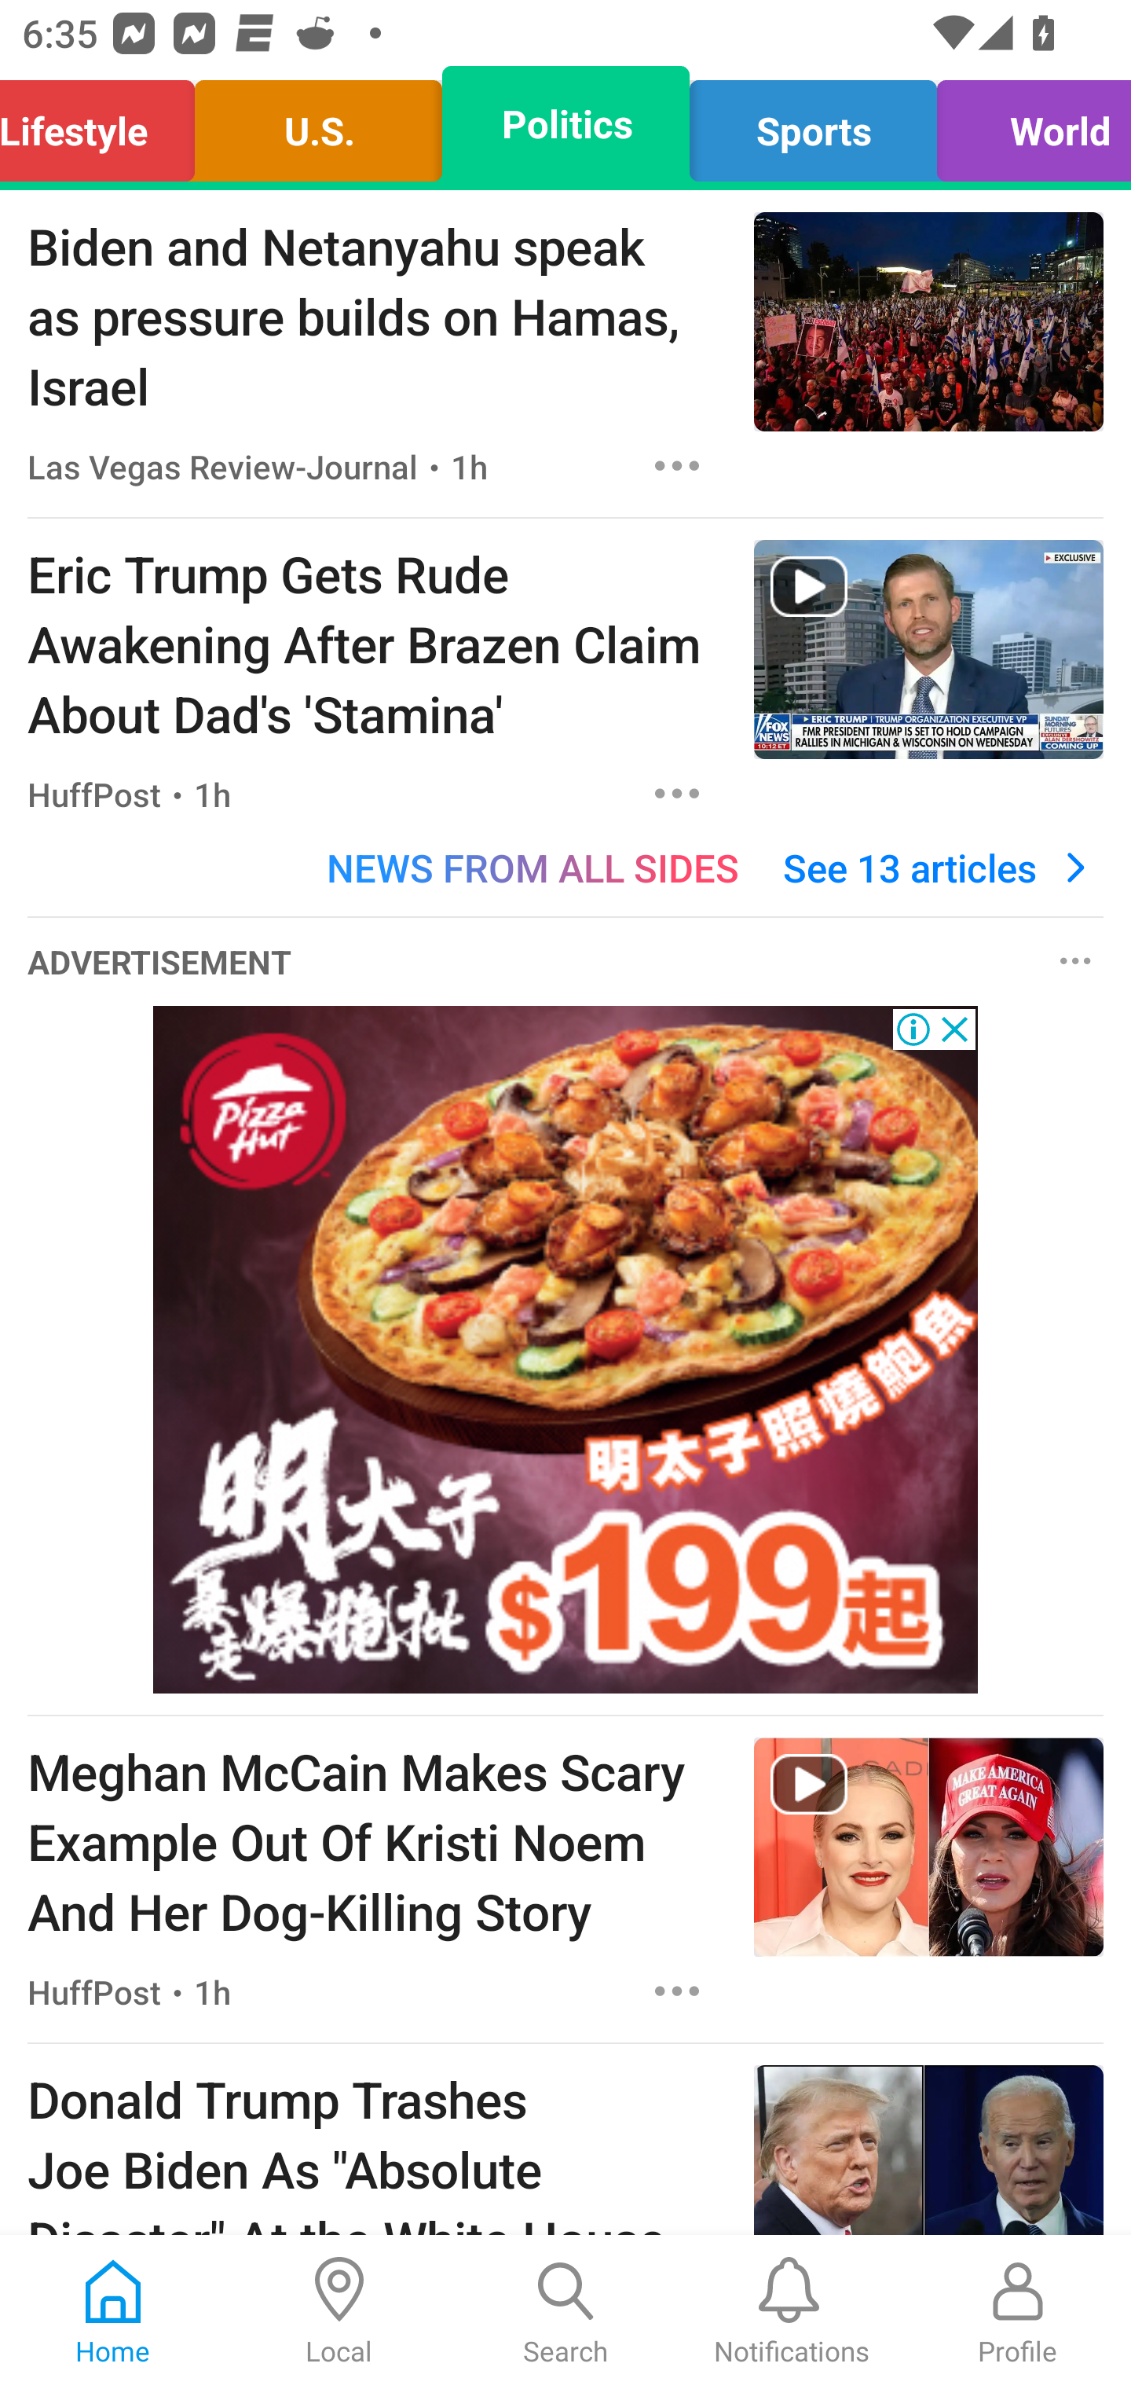 This screenshot has width=1131, height=2389. I want to click on Search, so click(565, 2312).